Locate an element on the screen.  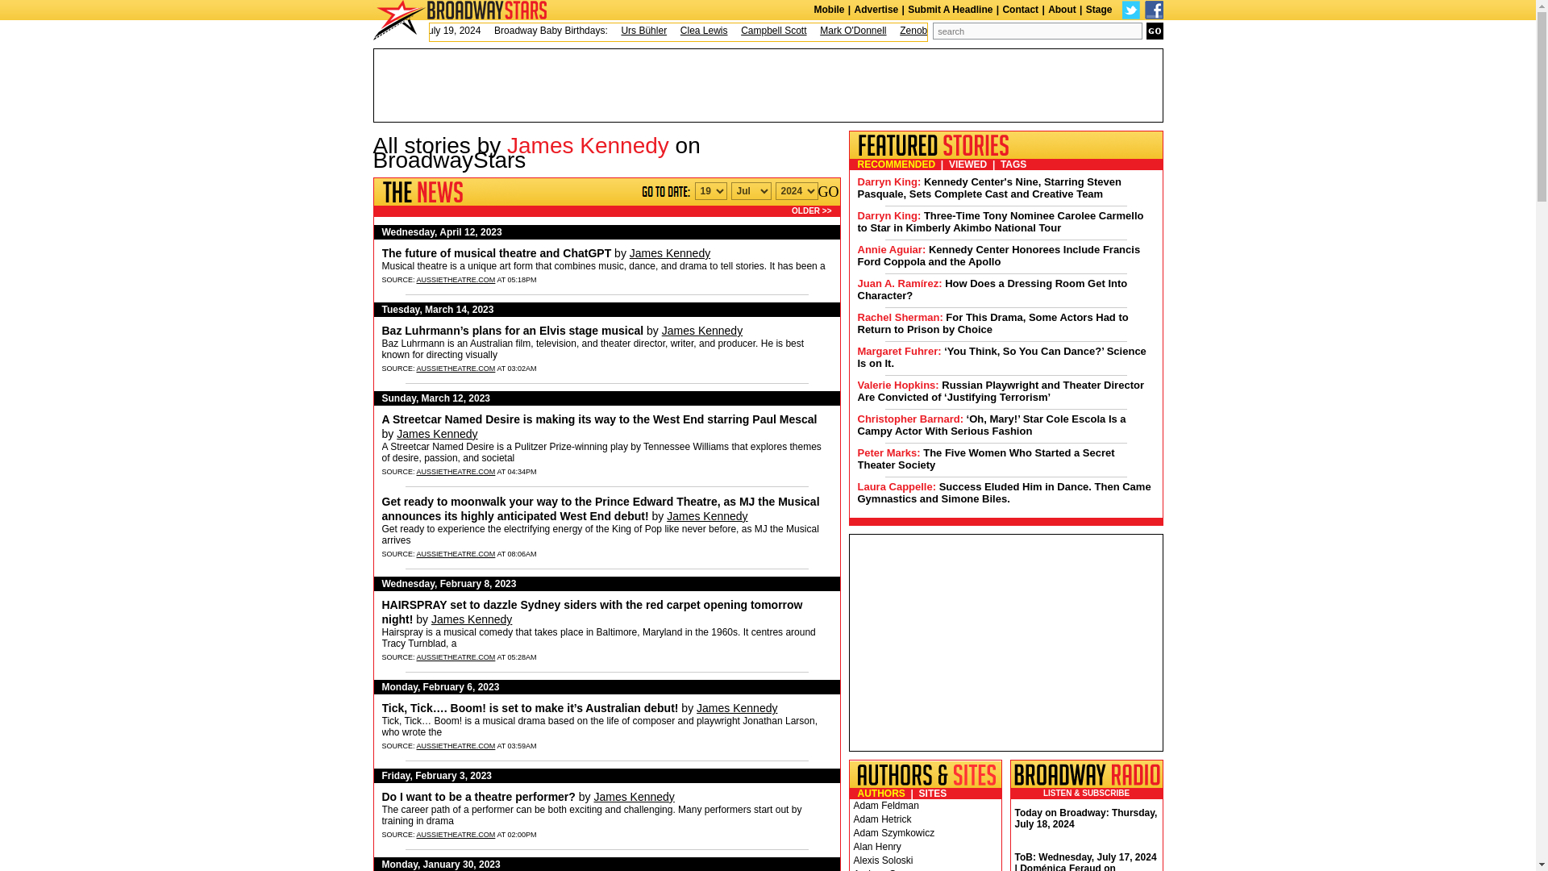
About is located at coordinates (1061, 10).